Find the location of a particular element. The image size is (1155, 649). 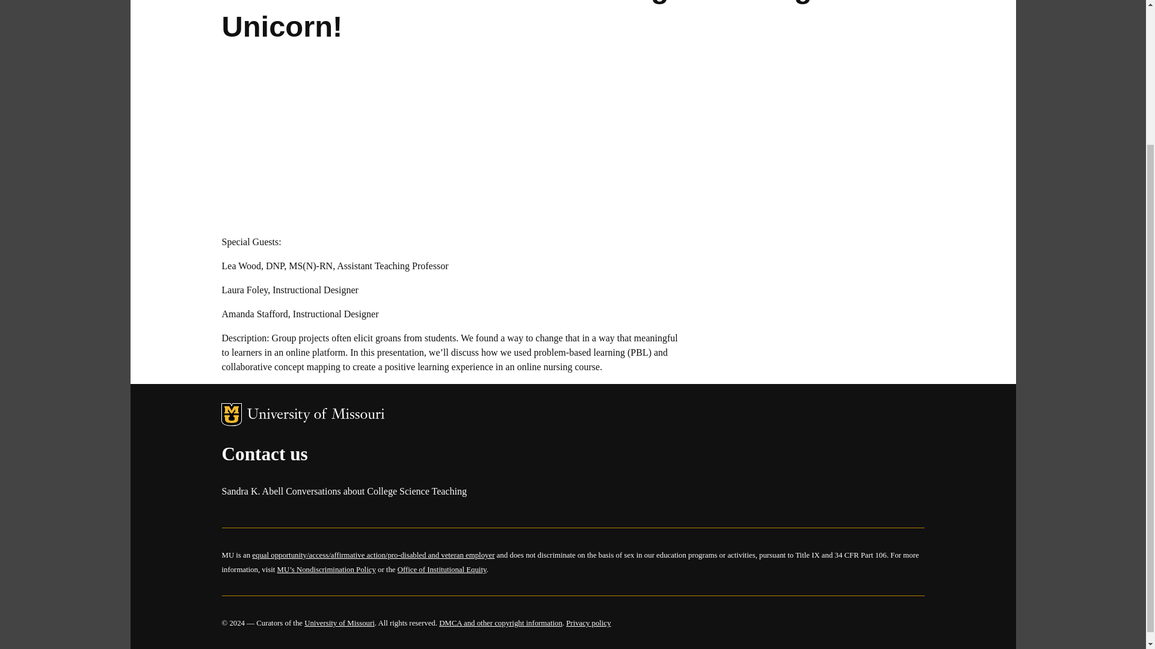

University of Missouri is located at coordinates (339, 623).